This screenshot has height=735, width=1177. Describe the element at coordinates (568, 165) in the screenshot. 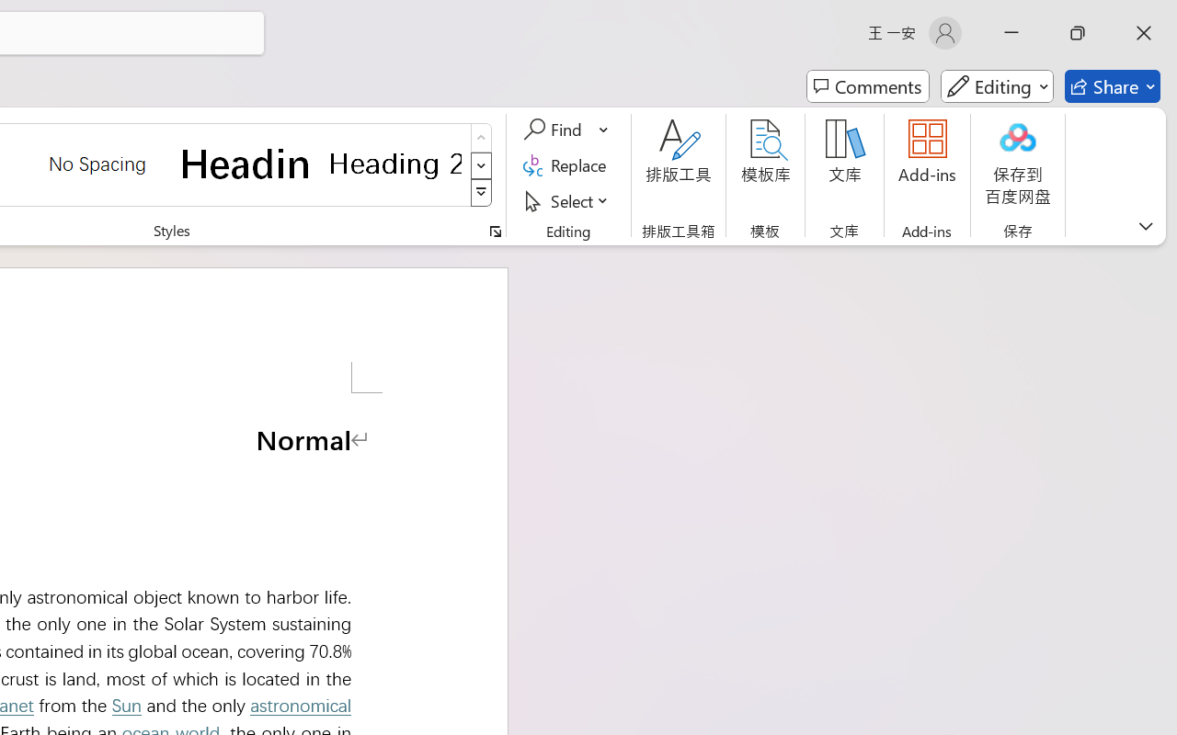

I see `Replace...` at that location.